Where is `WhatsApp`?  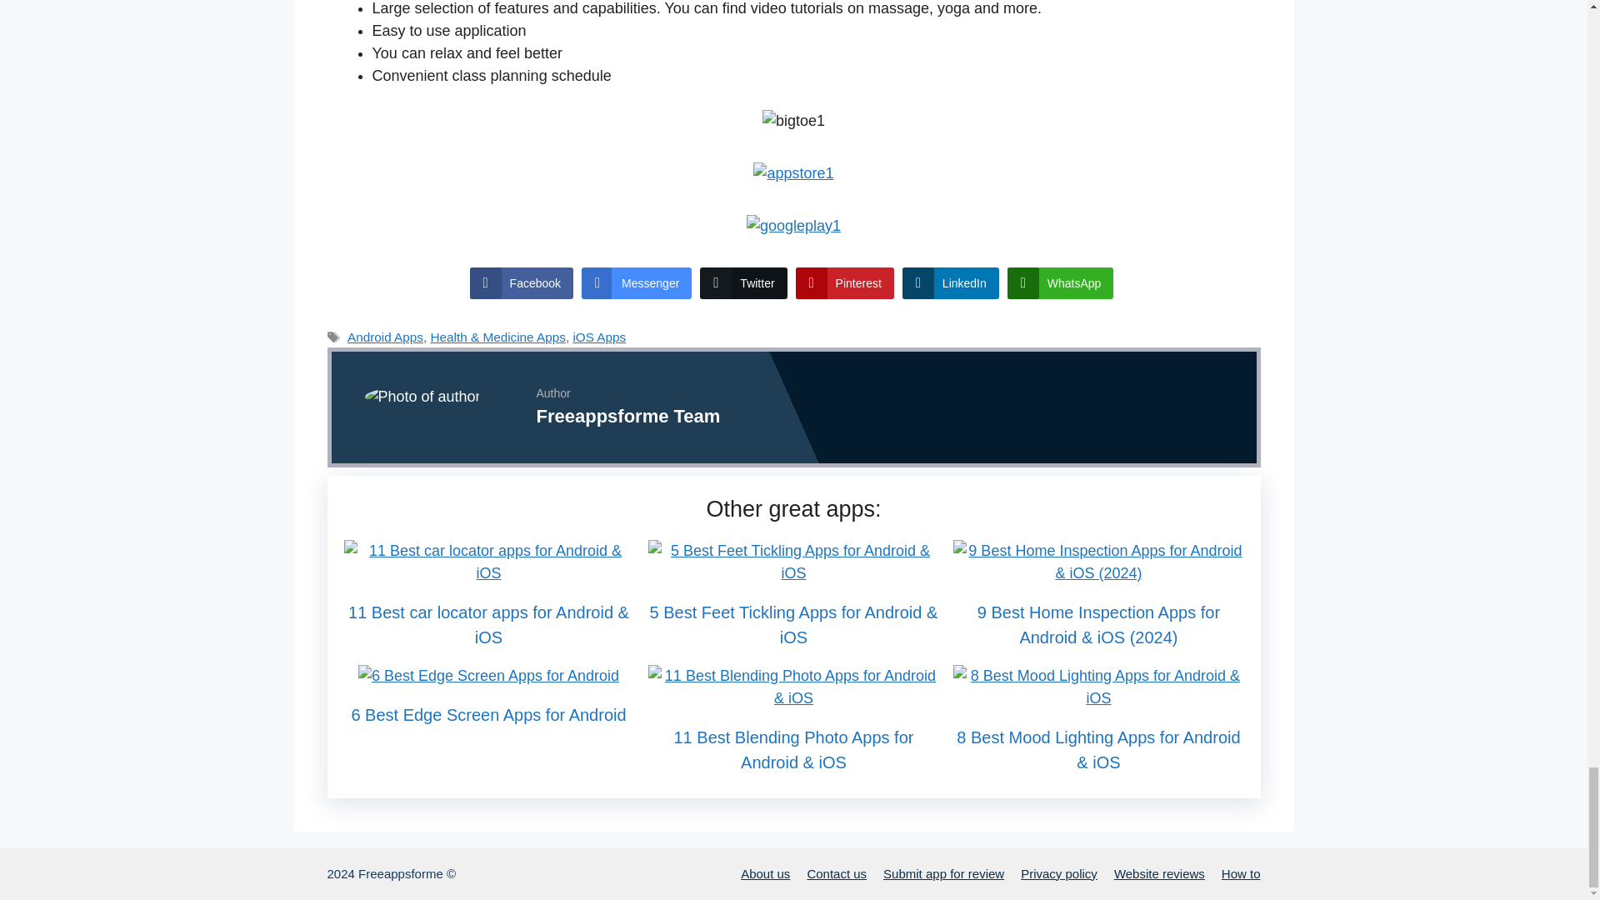
WhatsApp is located at coordinates (1060, 282).